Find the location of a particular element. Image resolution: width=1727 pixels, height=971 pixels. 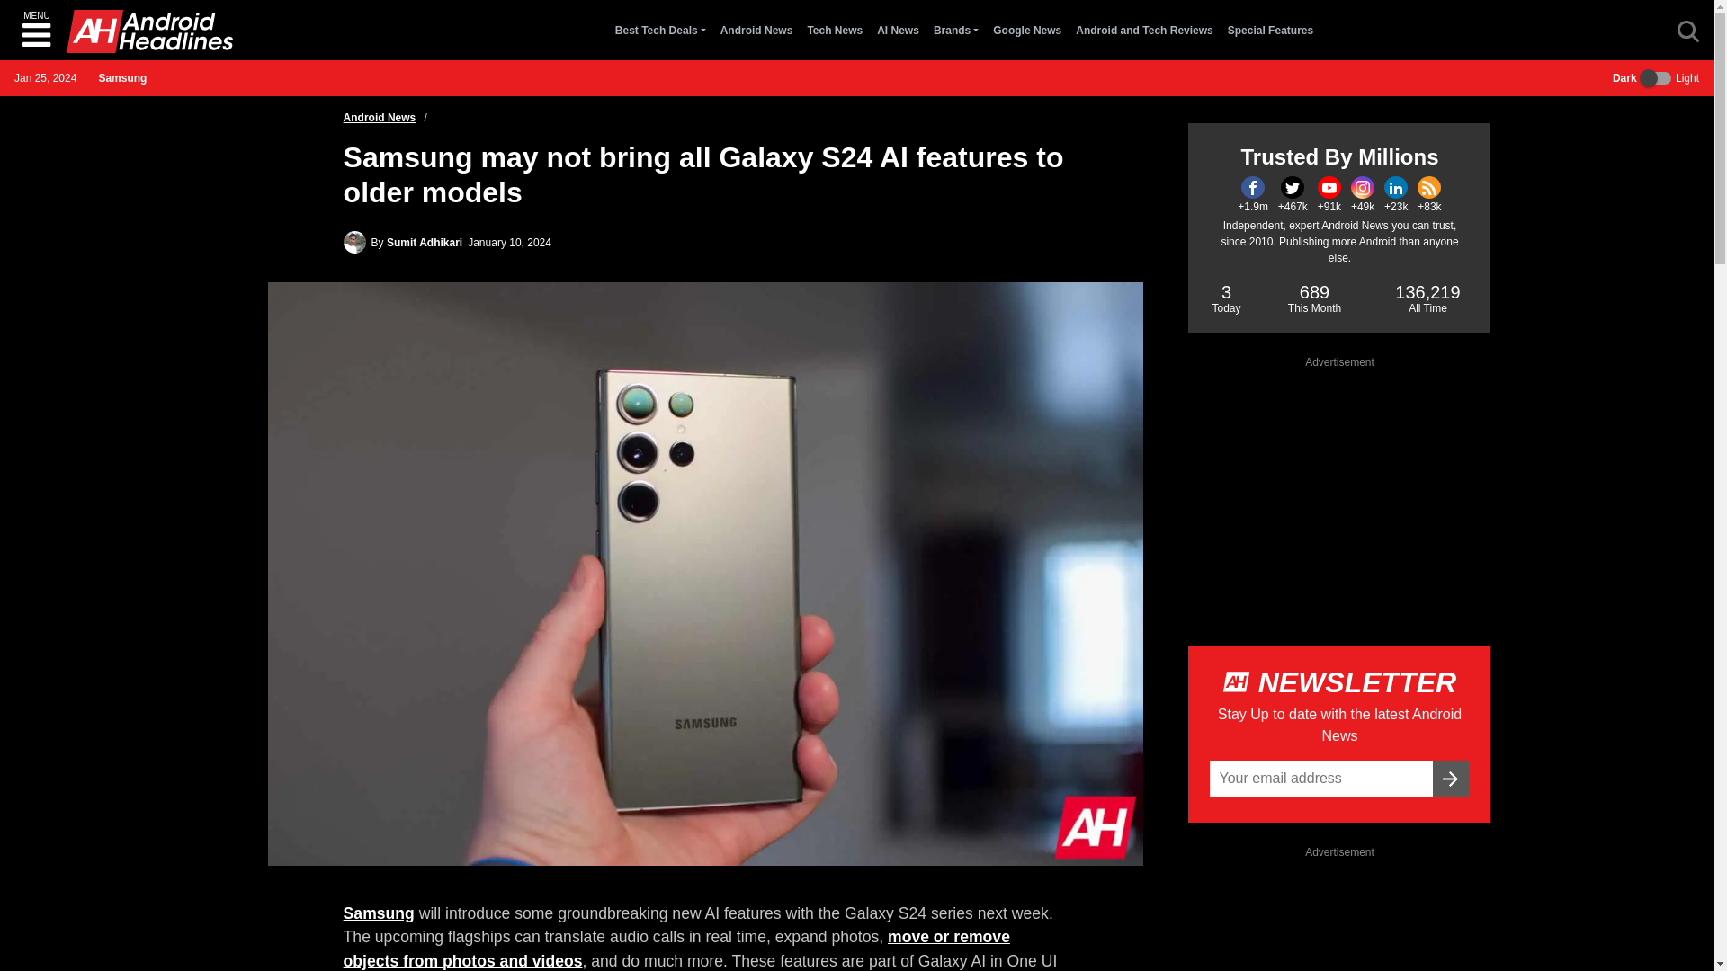

rss is located at coordinates (1428, 187).